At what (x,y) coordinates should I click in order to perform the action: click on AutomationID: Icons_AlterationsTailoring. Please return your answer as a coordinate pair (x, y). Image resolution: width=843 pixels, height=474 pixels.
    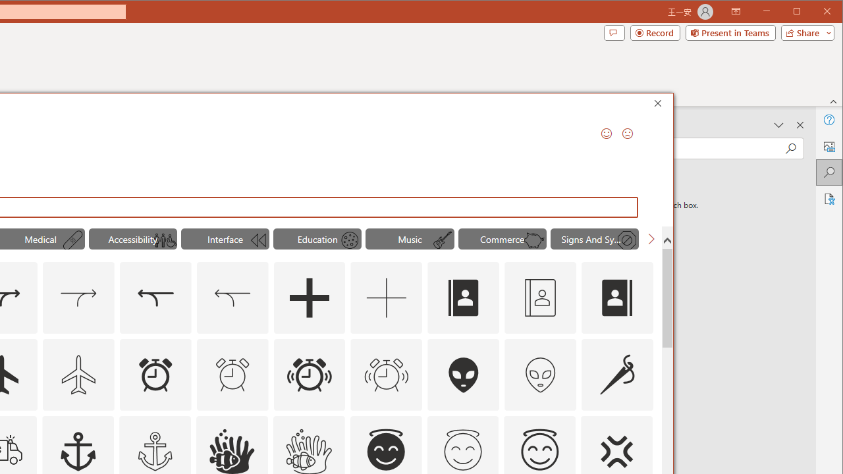
    Looking at the image, I should click on (618, 374).